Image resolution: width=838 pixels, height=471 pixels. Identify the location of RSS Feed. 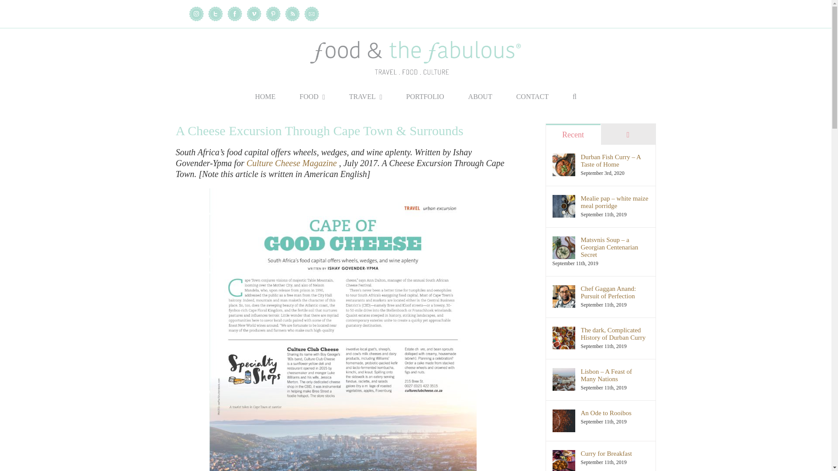
(292, 14).